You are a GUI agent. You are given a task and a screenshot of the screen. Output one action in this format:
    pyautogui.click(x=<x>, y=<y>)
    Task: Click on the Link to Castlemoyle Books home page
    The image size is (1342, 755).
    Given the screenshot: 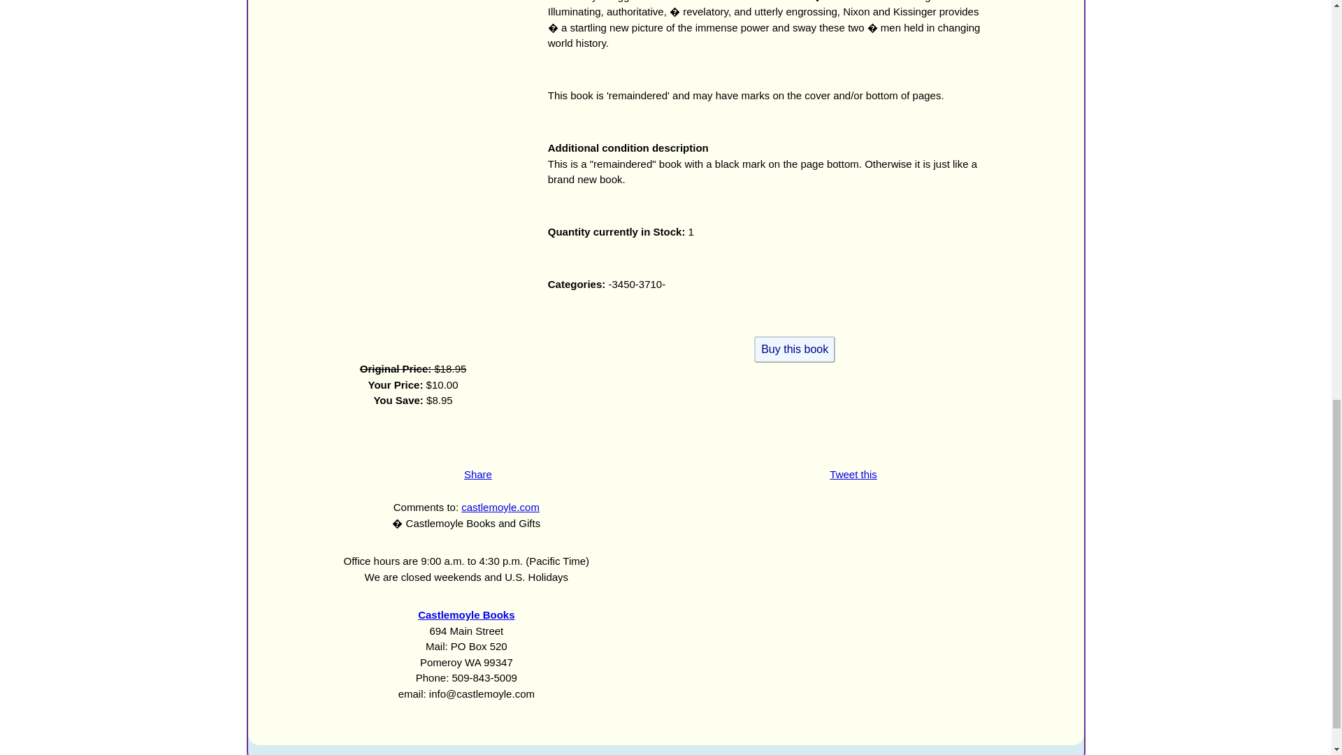 What is the action you would take?
    pyautogui.click(x=466, y=614)
    